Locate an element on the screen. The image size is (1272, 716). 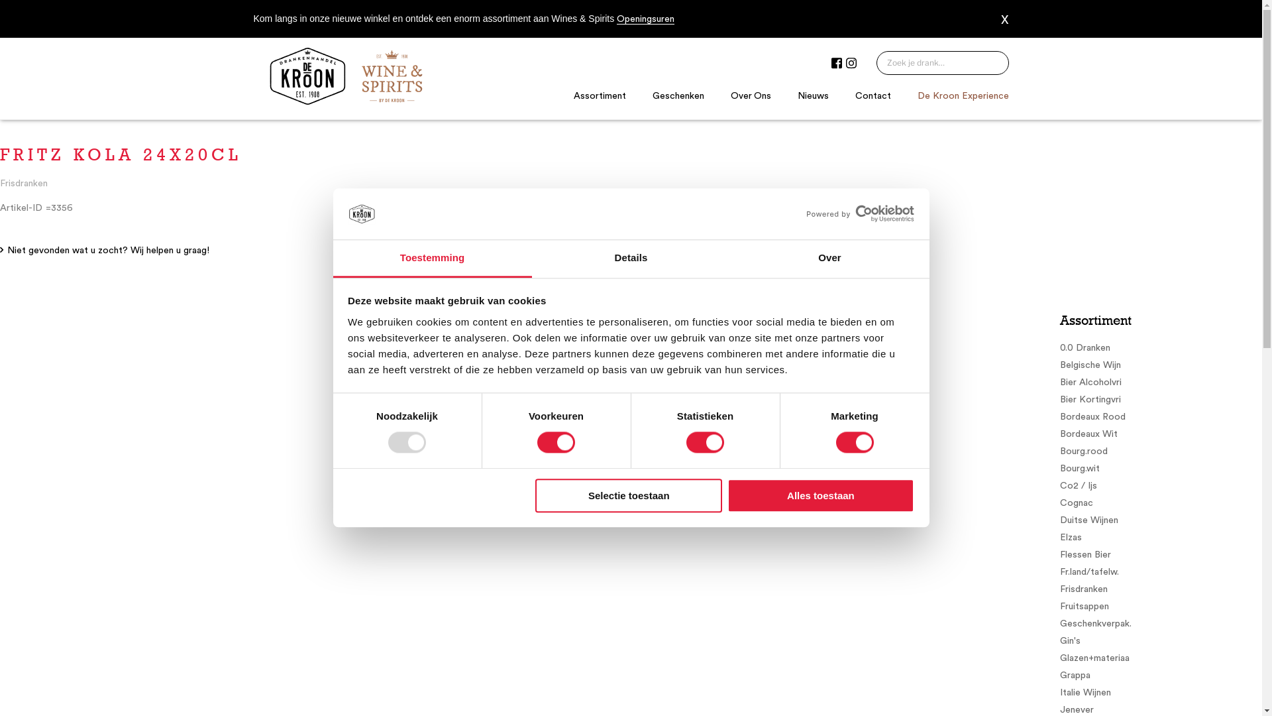
Geschenken is located at coordinates (678, 96).